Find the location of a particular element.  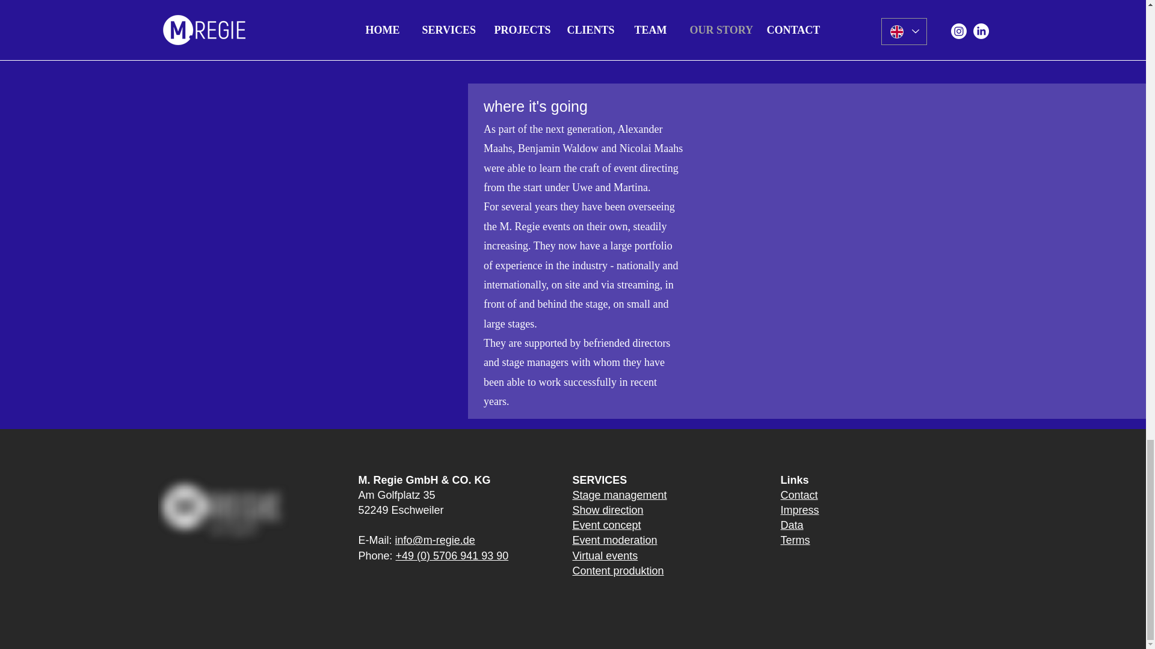

Show direction is located at coordinates (608, 510).